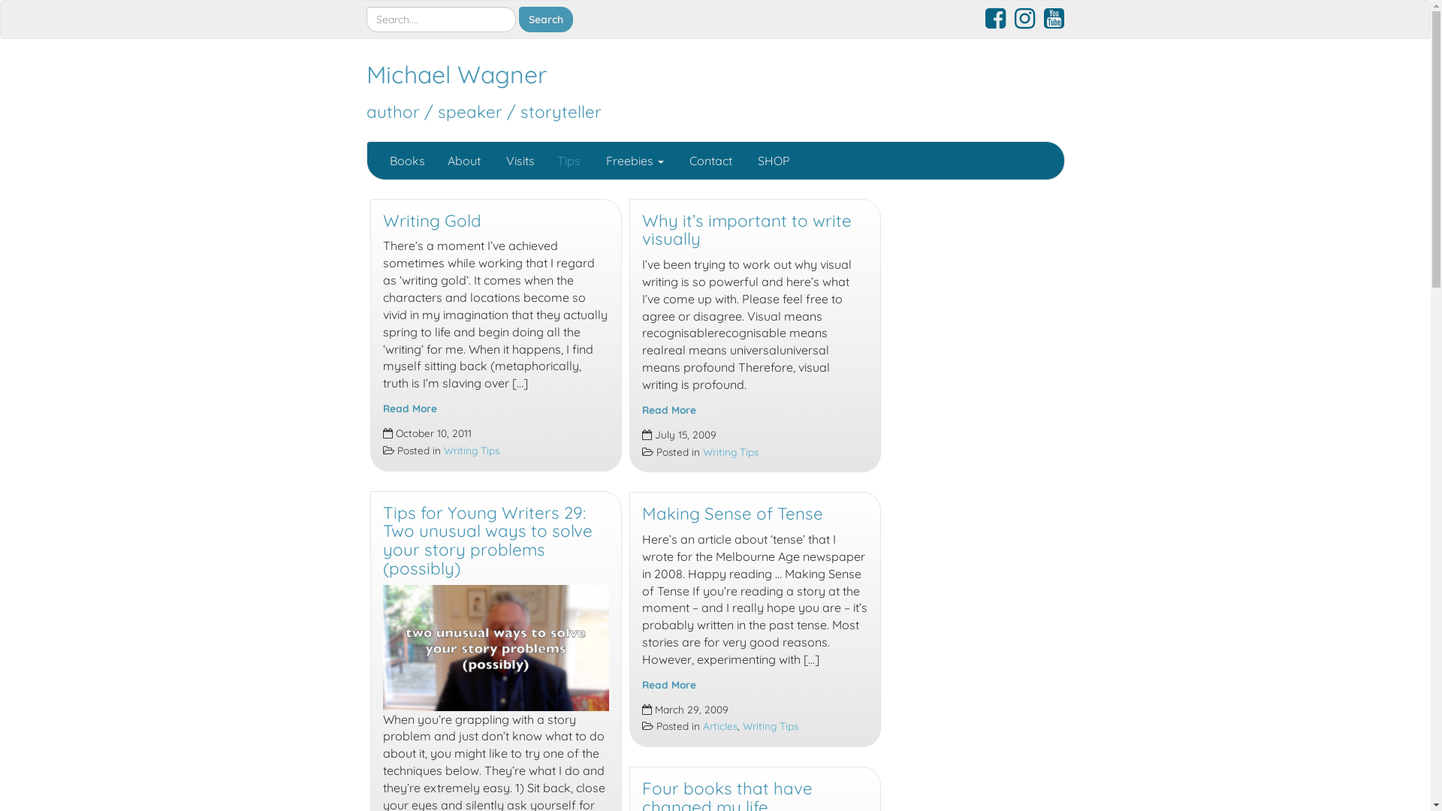  What do you see at coordinates (772, 161) in the screenshot?
I see ` SHOP` at bounding box center [772, 161].